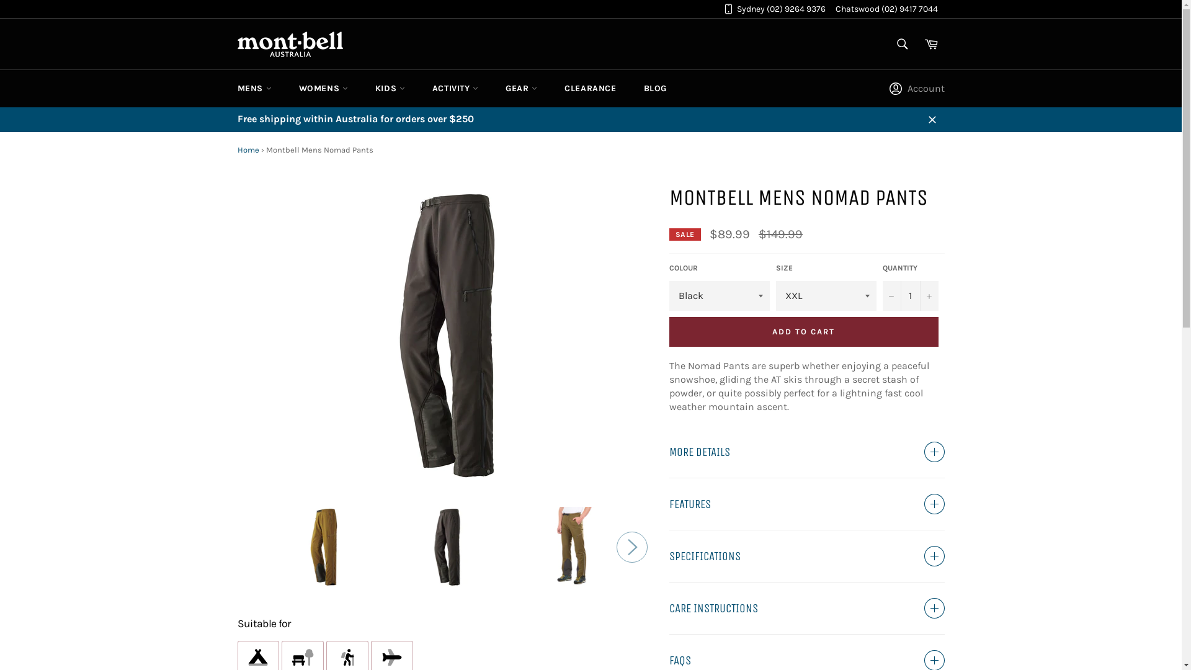 This screenshot has width=1191, height=670. What do you see at coordinates (591, 88) in the screenshot?
I see `CLEARANCE` at bounding box center [591, 88].